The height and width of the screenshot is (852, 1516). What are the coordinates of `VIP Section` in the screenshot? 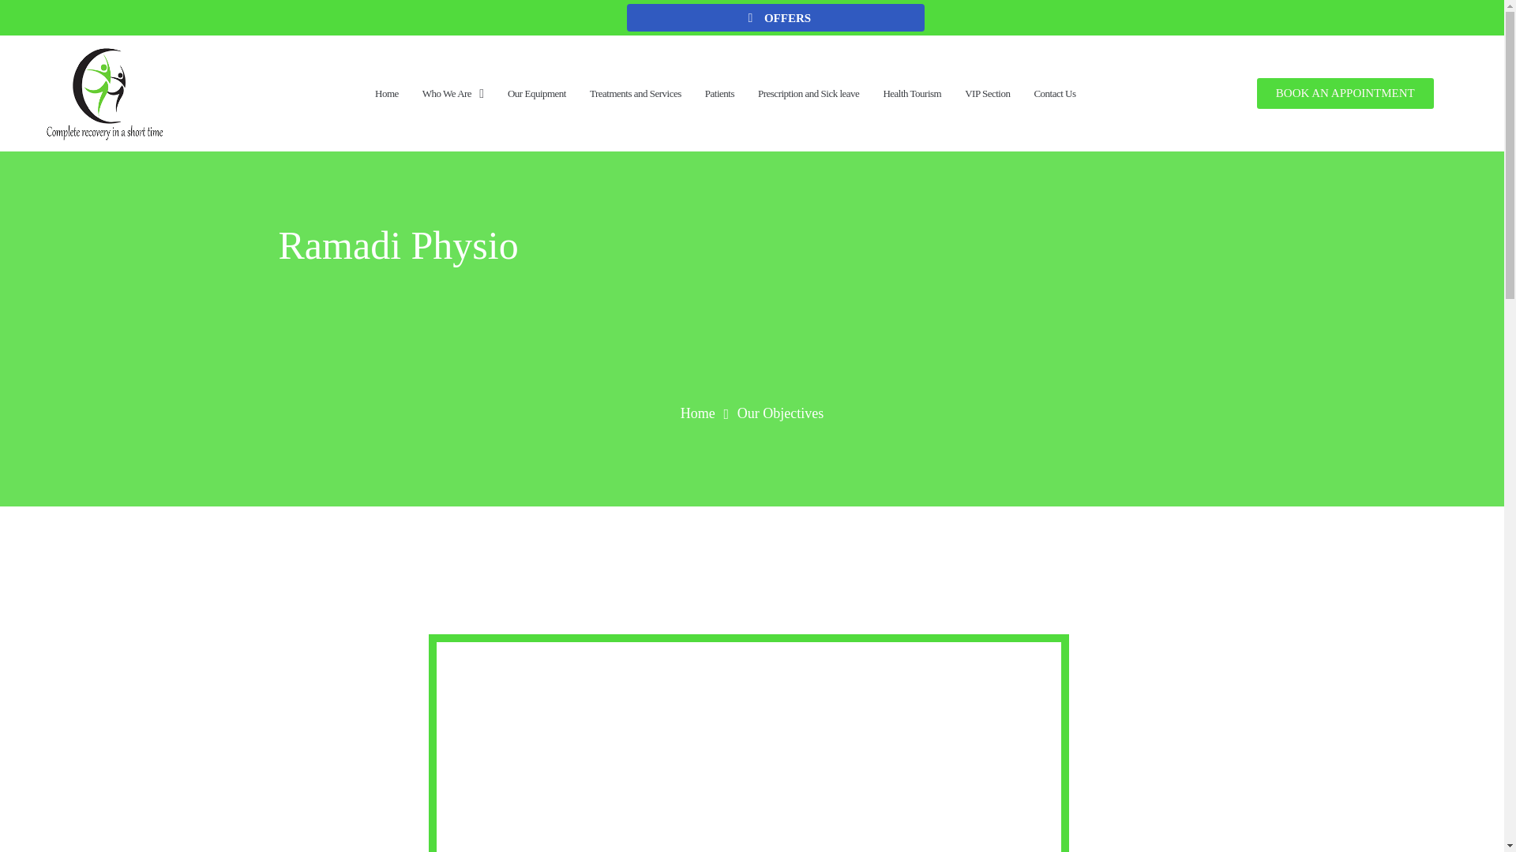 It's located at (987, 94).